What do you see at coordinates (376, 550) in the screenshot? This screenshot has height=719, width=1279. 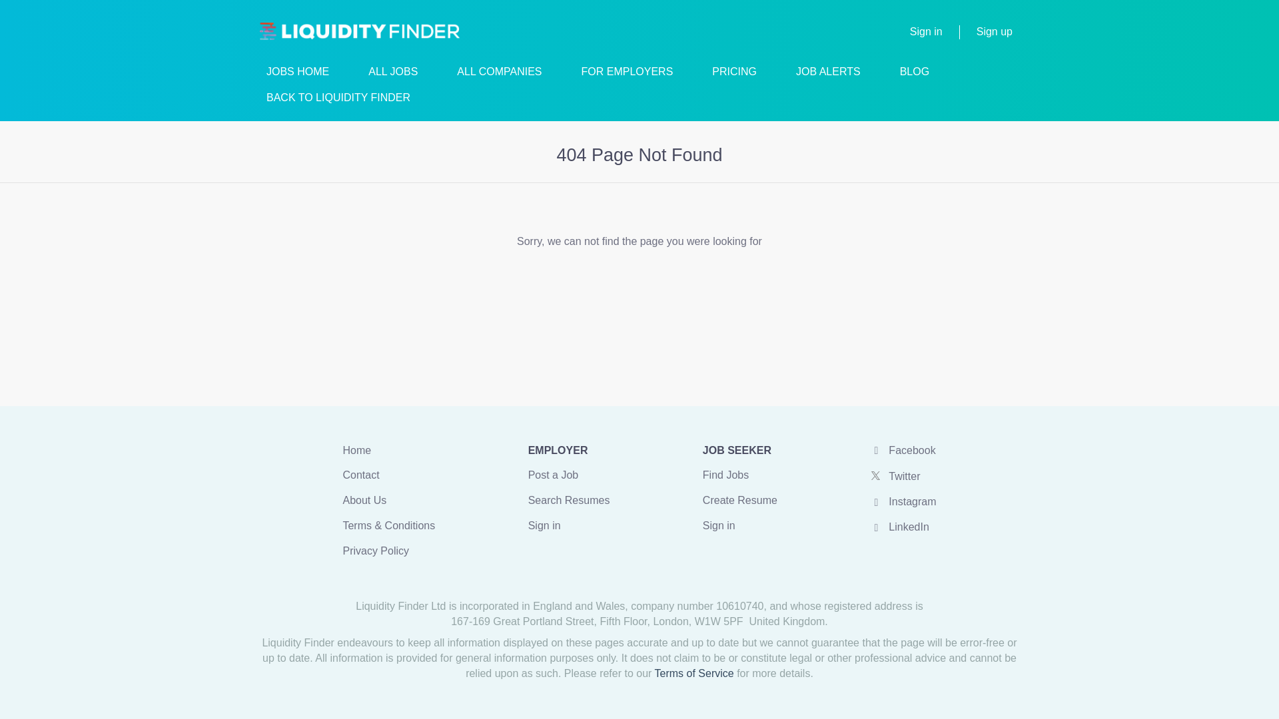 I see `Privacy Policy` at bounding box center [376, 550].